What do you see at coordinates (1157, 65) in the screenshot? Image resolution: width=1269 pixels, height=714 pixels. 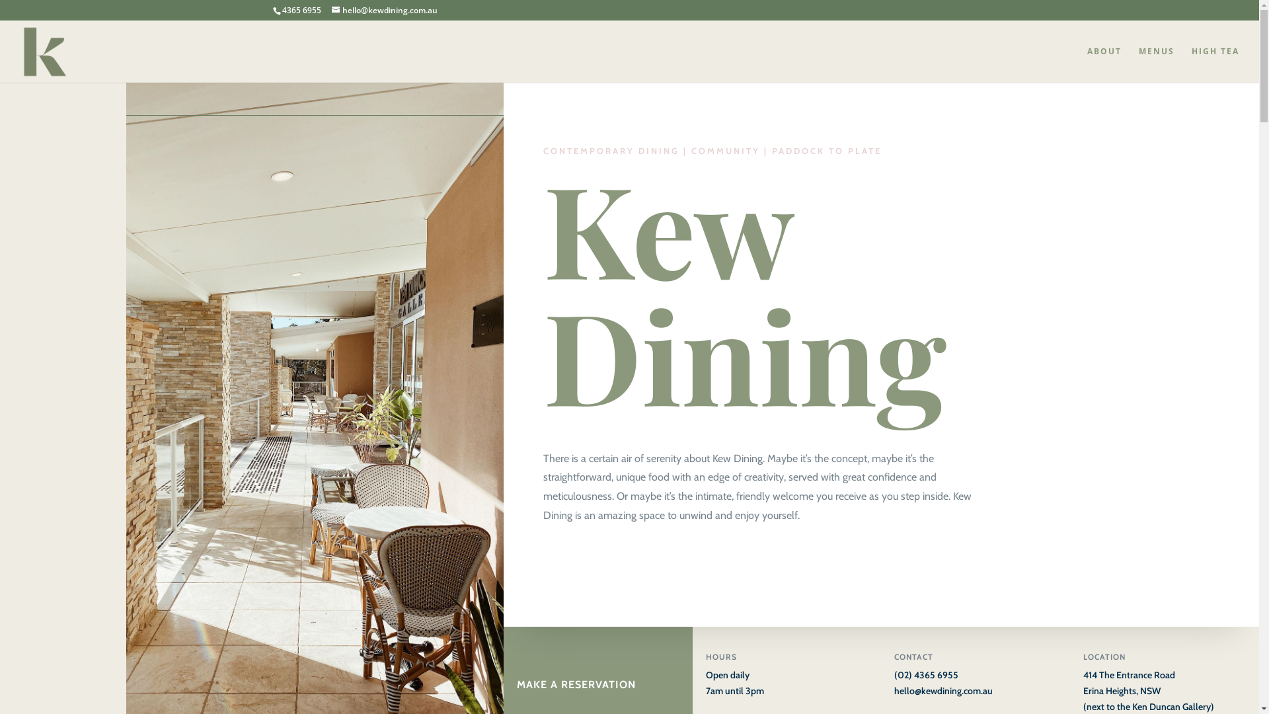 I see `MENUS` at bounding box center [1157, 65].